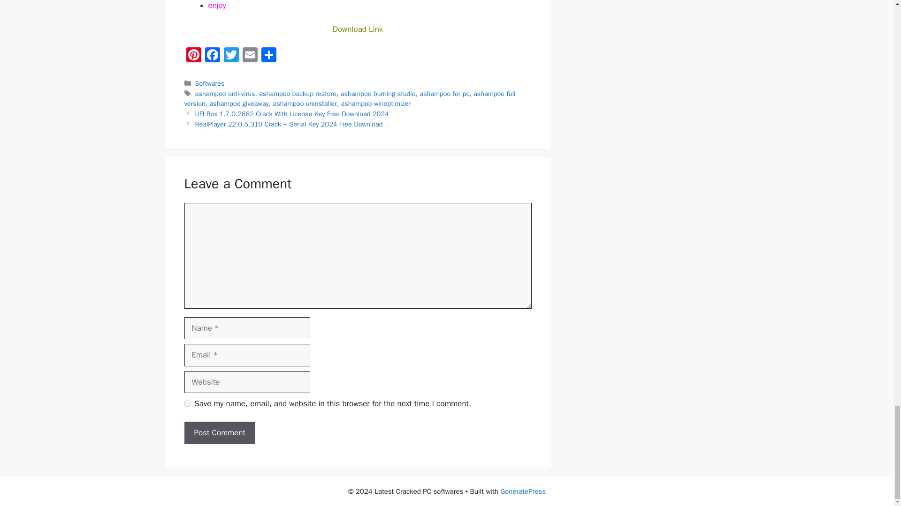 This screenshot has height=506, width=901. Describe the element at coordinates (358, 29) in the screenshot. I see `Download Link` at that location.